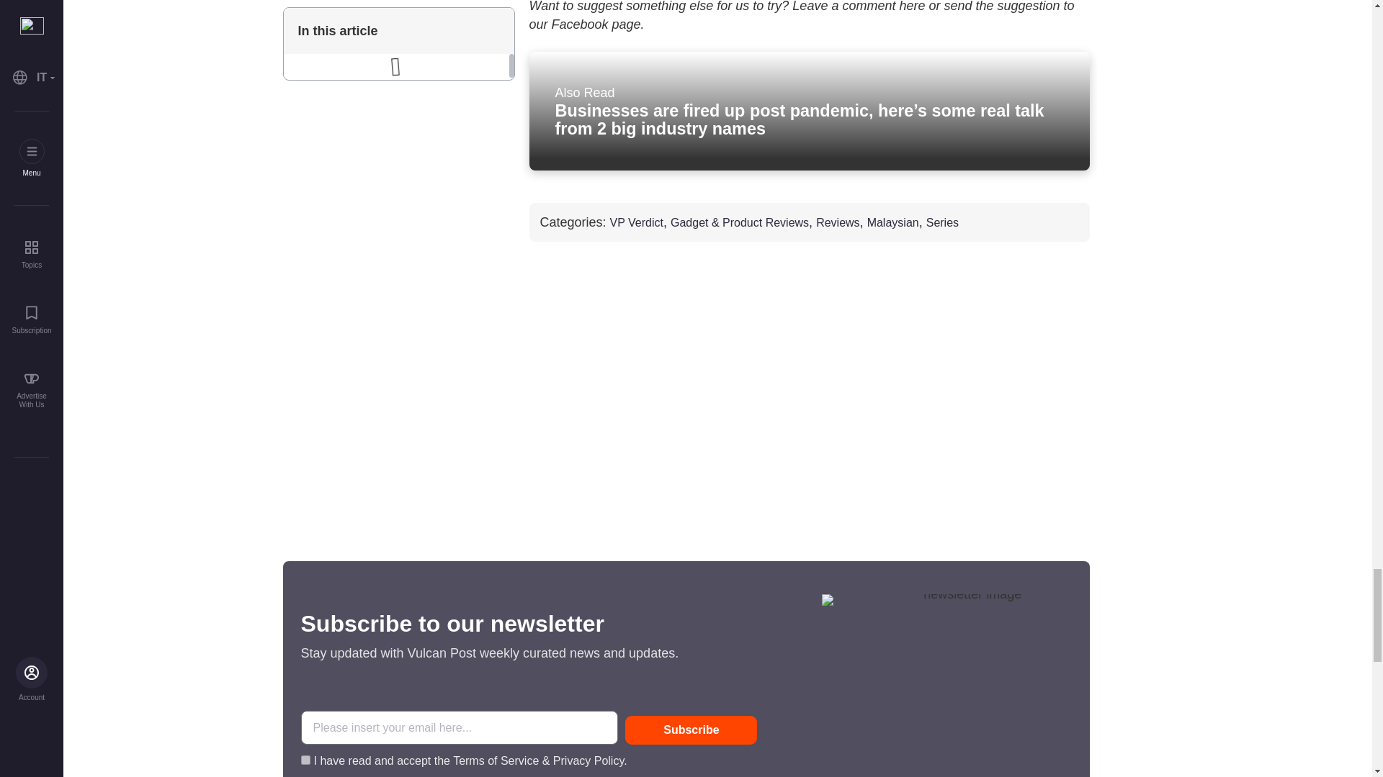  What do you see at coordinates (942, 223) in the screenshot?
I see `Series` at bounding box center [942, 223].